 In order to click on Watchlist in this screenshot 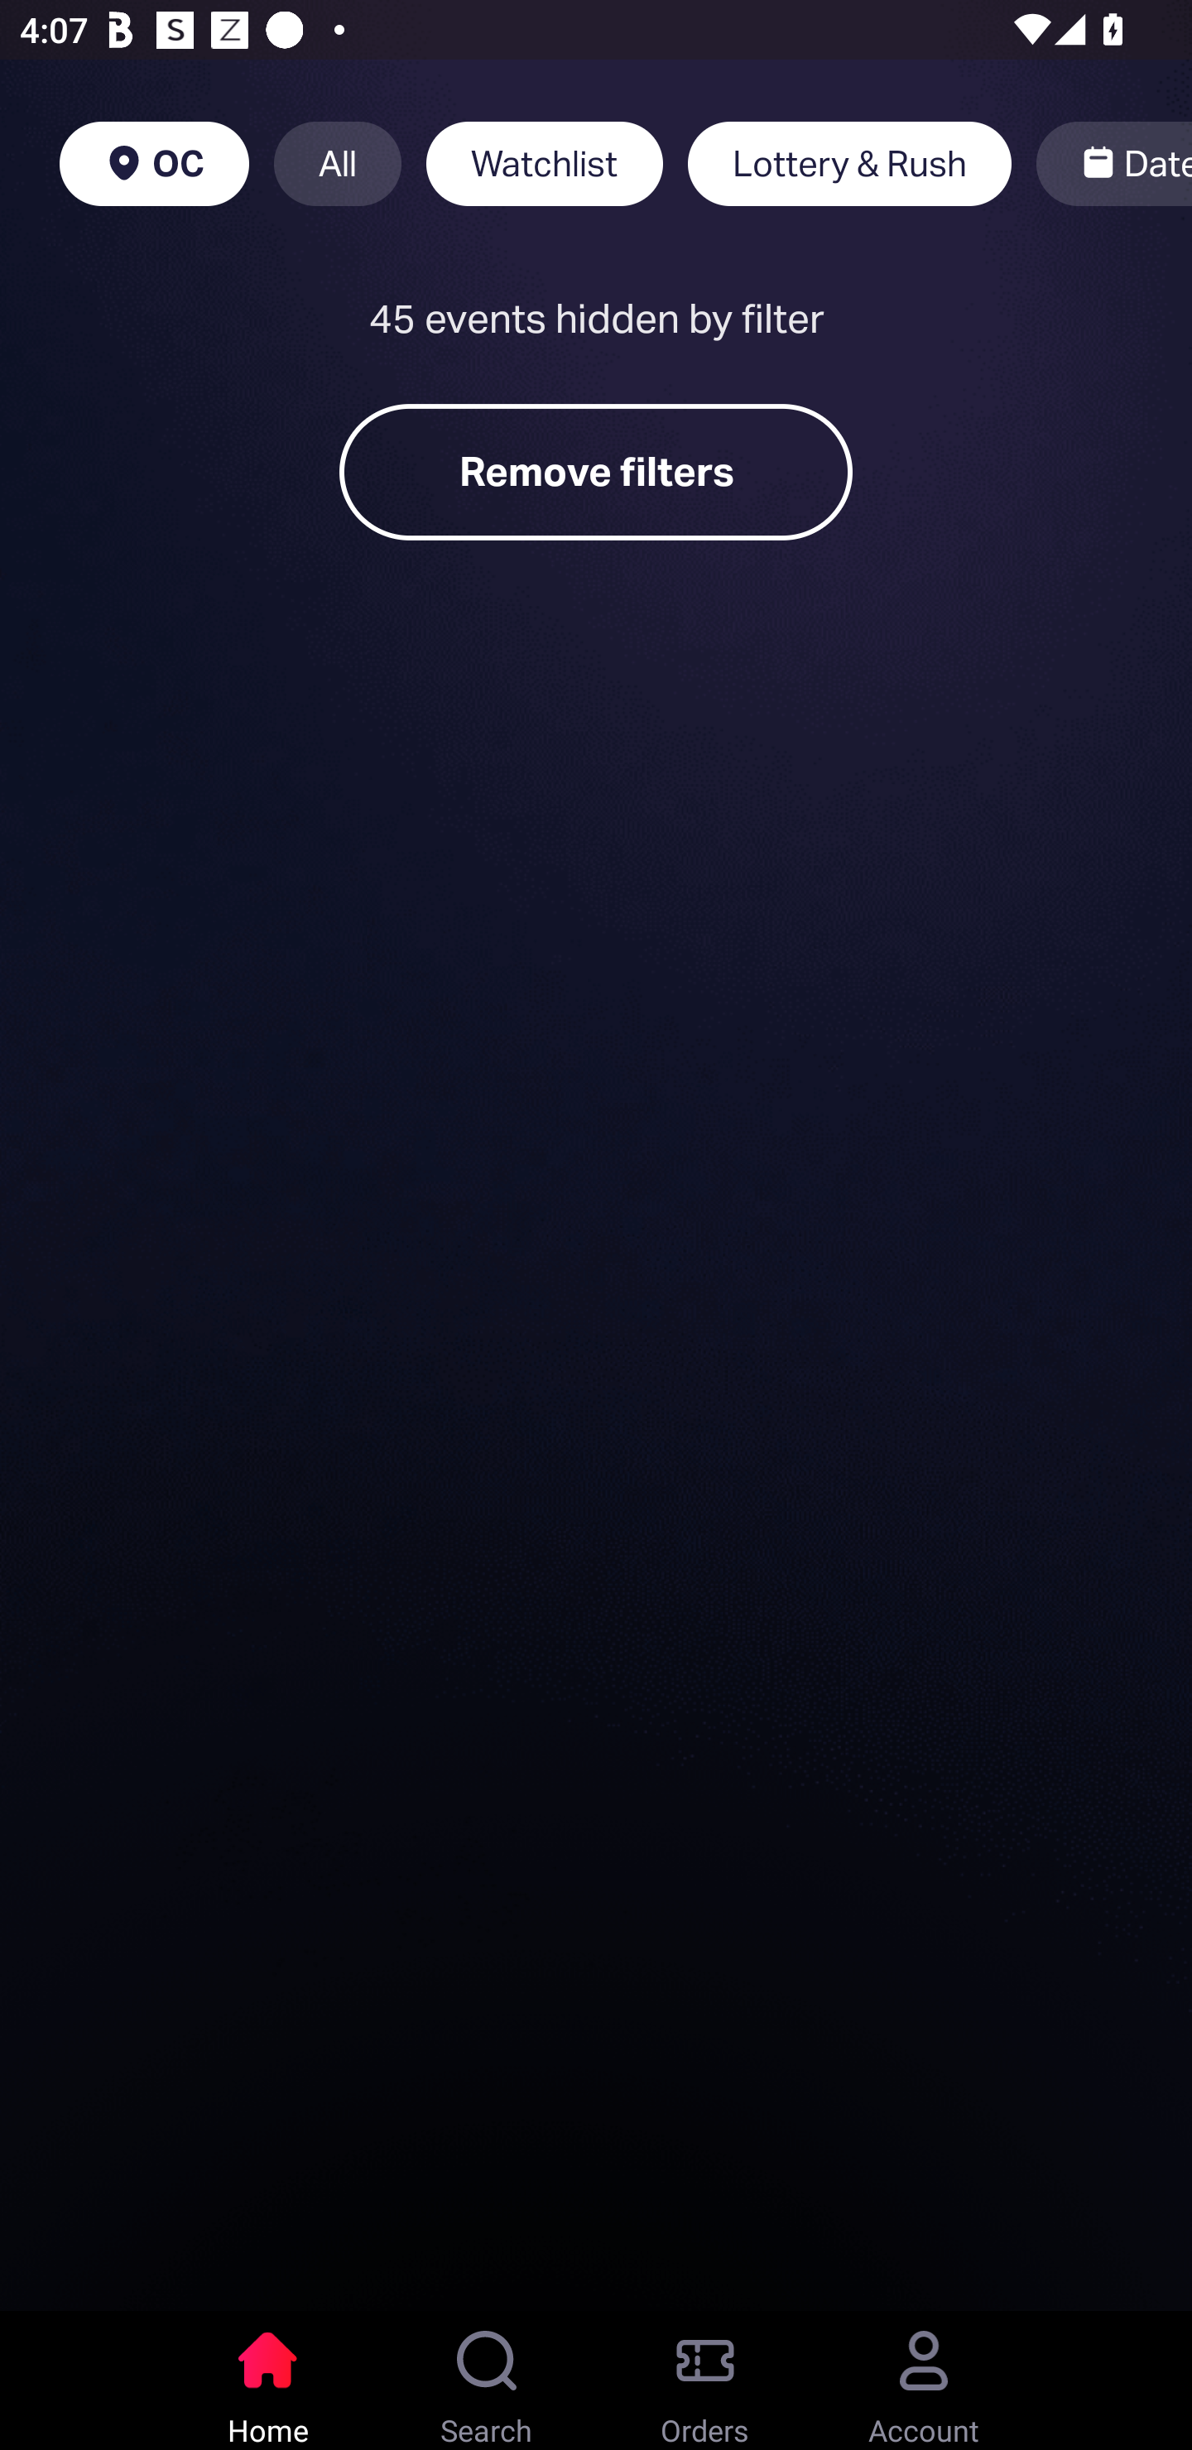, I will do `click(545, 164)`.